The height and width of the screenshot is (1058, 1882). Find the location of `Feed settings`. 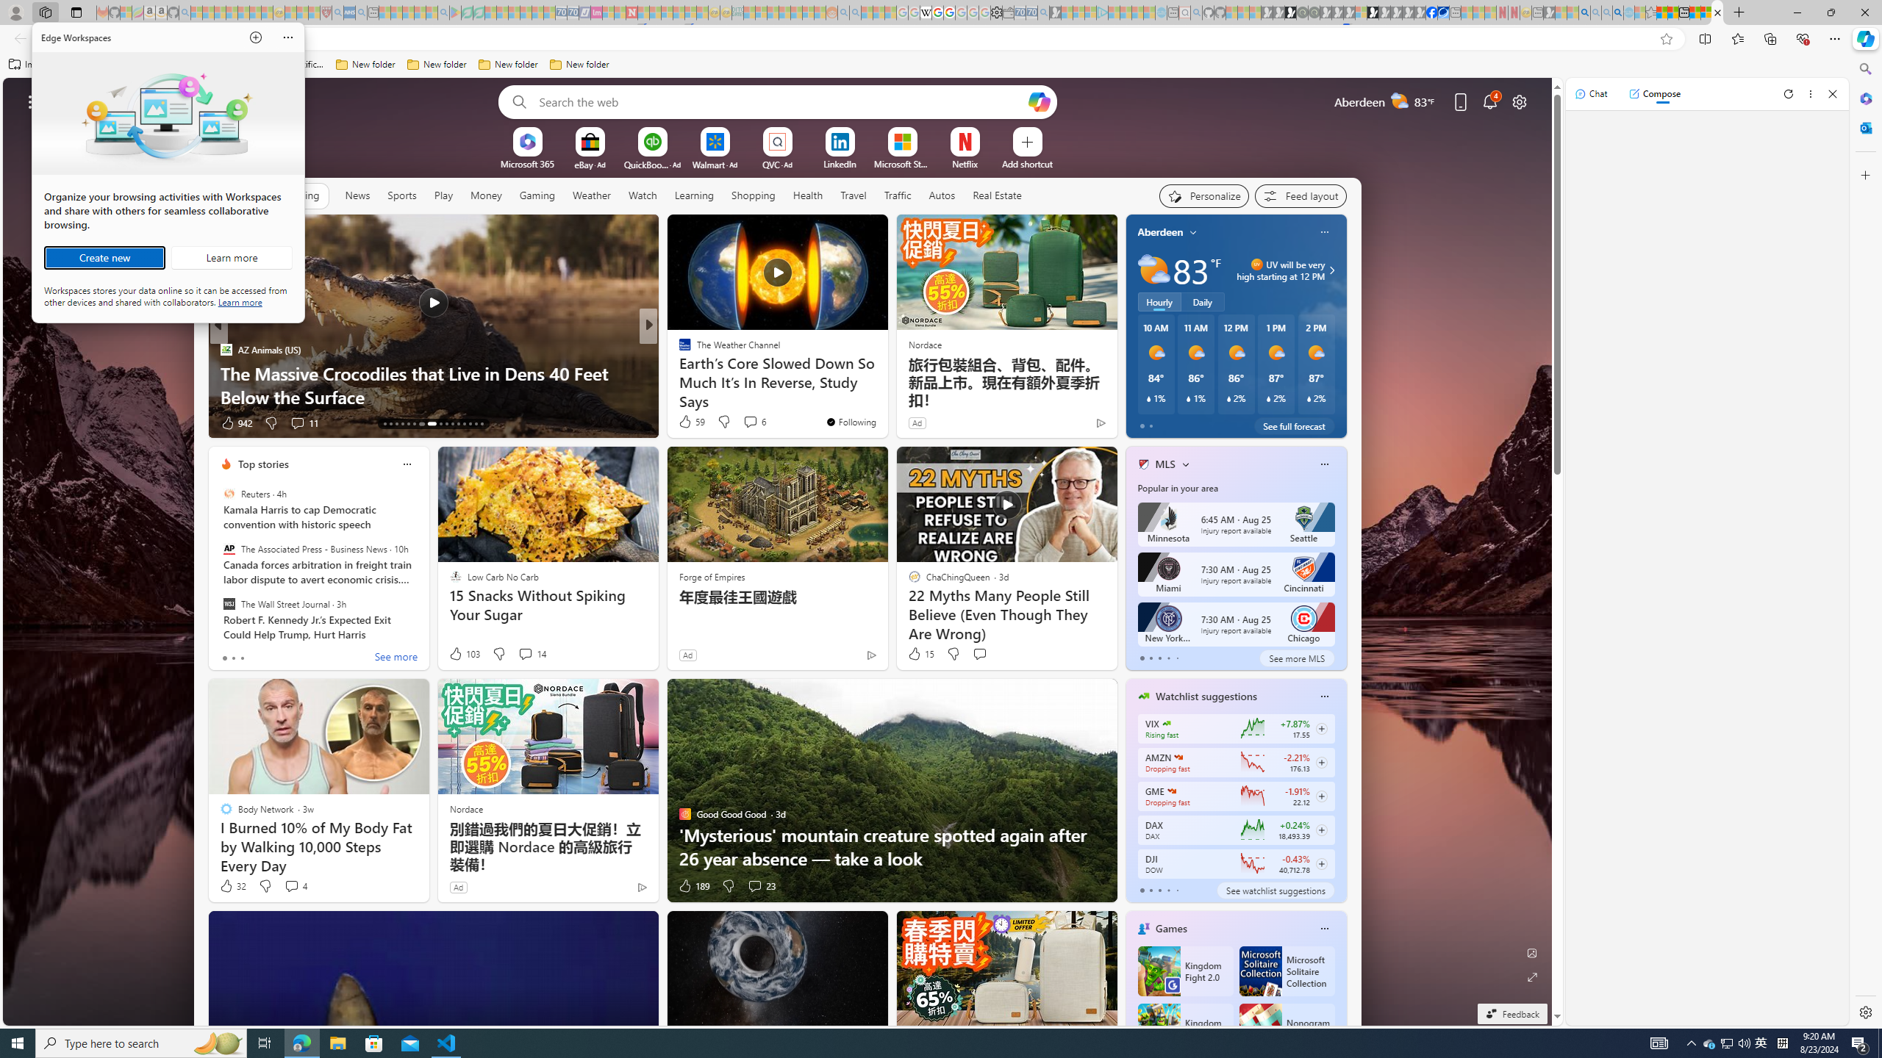

Feed settings is located at coordinates (1300, 195).